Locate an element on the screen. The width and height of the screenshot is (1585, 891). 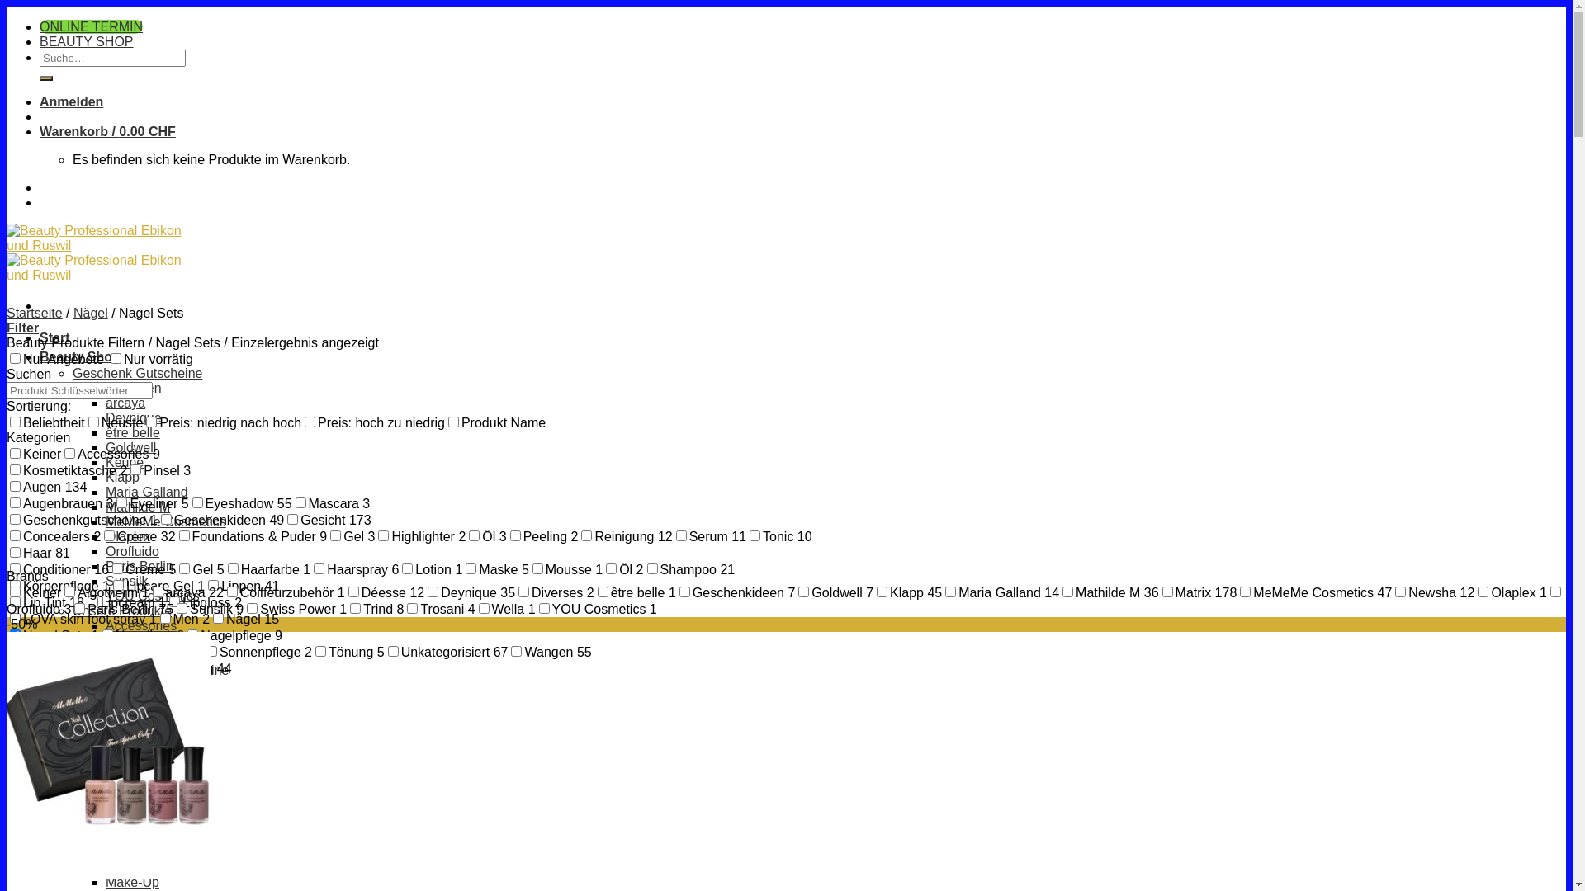
Filter is located at coordinates (23, 328).